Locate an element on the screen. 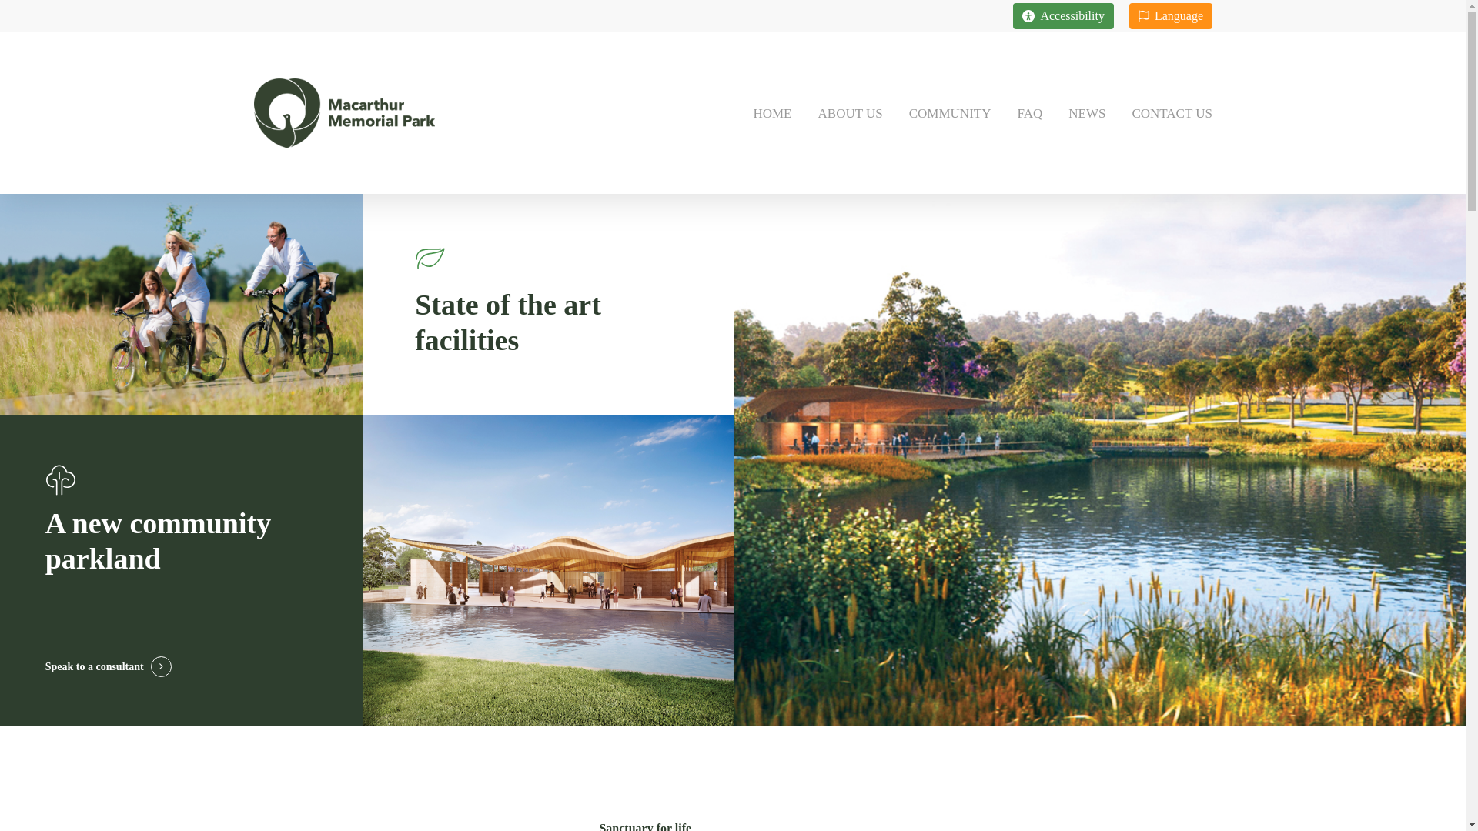 The width and height of the screenshot is (1478, 831). CONTACT US is located at coordinates (1165, 112).